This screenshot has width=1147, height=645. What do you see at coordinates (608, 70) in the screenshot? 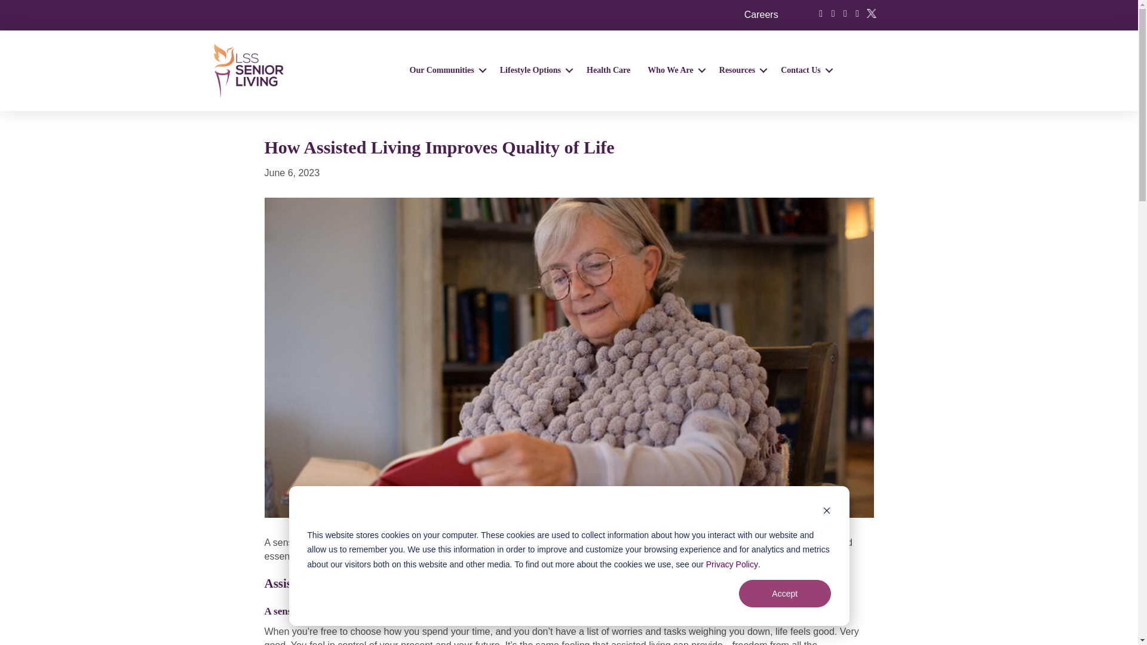
I see `Health Care` at bounding box center [608, 70].